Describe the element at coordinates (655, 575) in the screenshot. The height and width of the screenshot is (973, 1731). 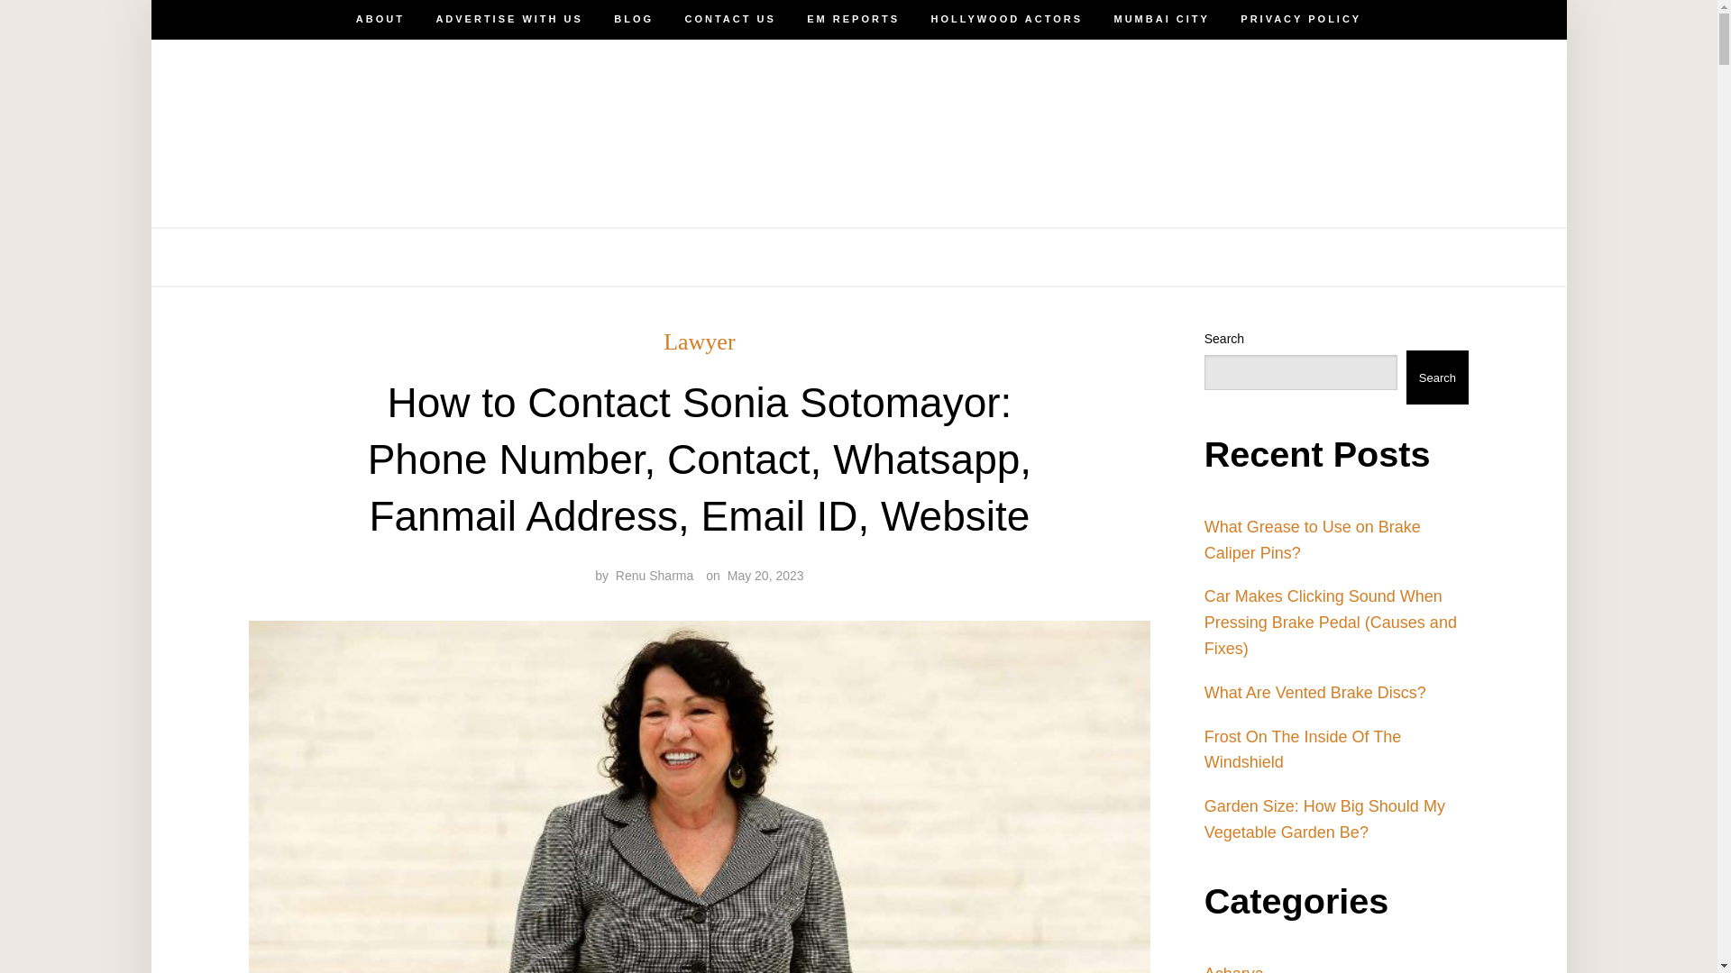
I see `Renu Sharma` at that location.